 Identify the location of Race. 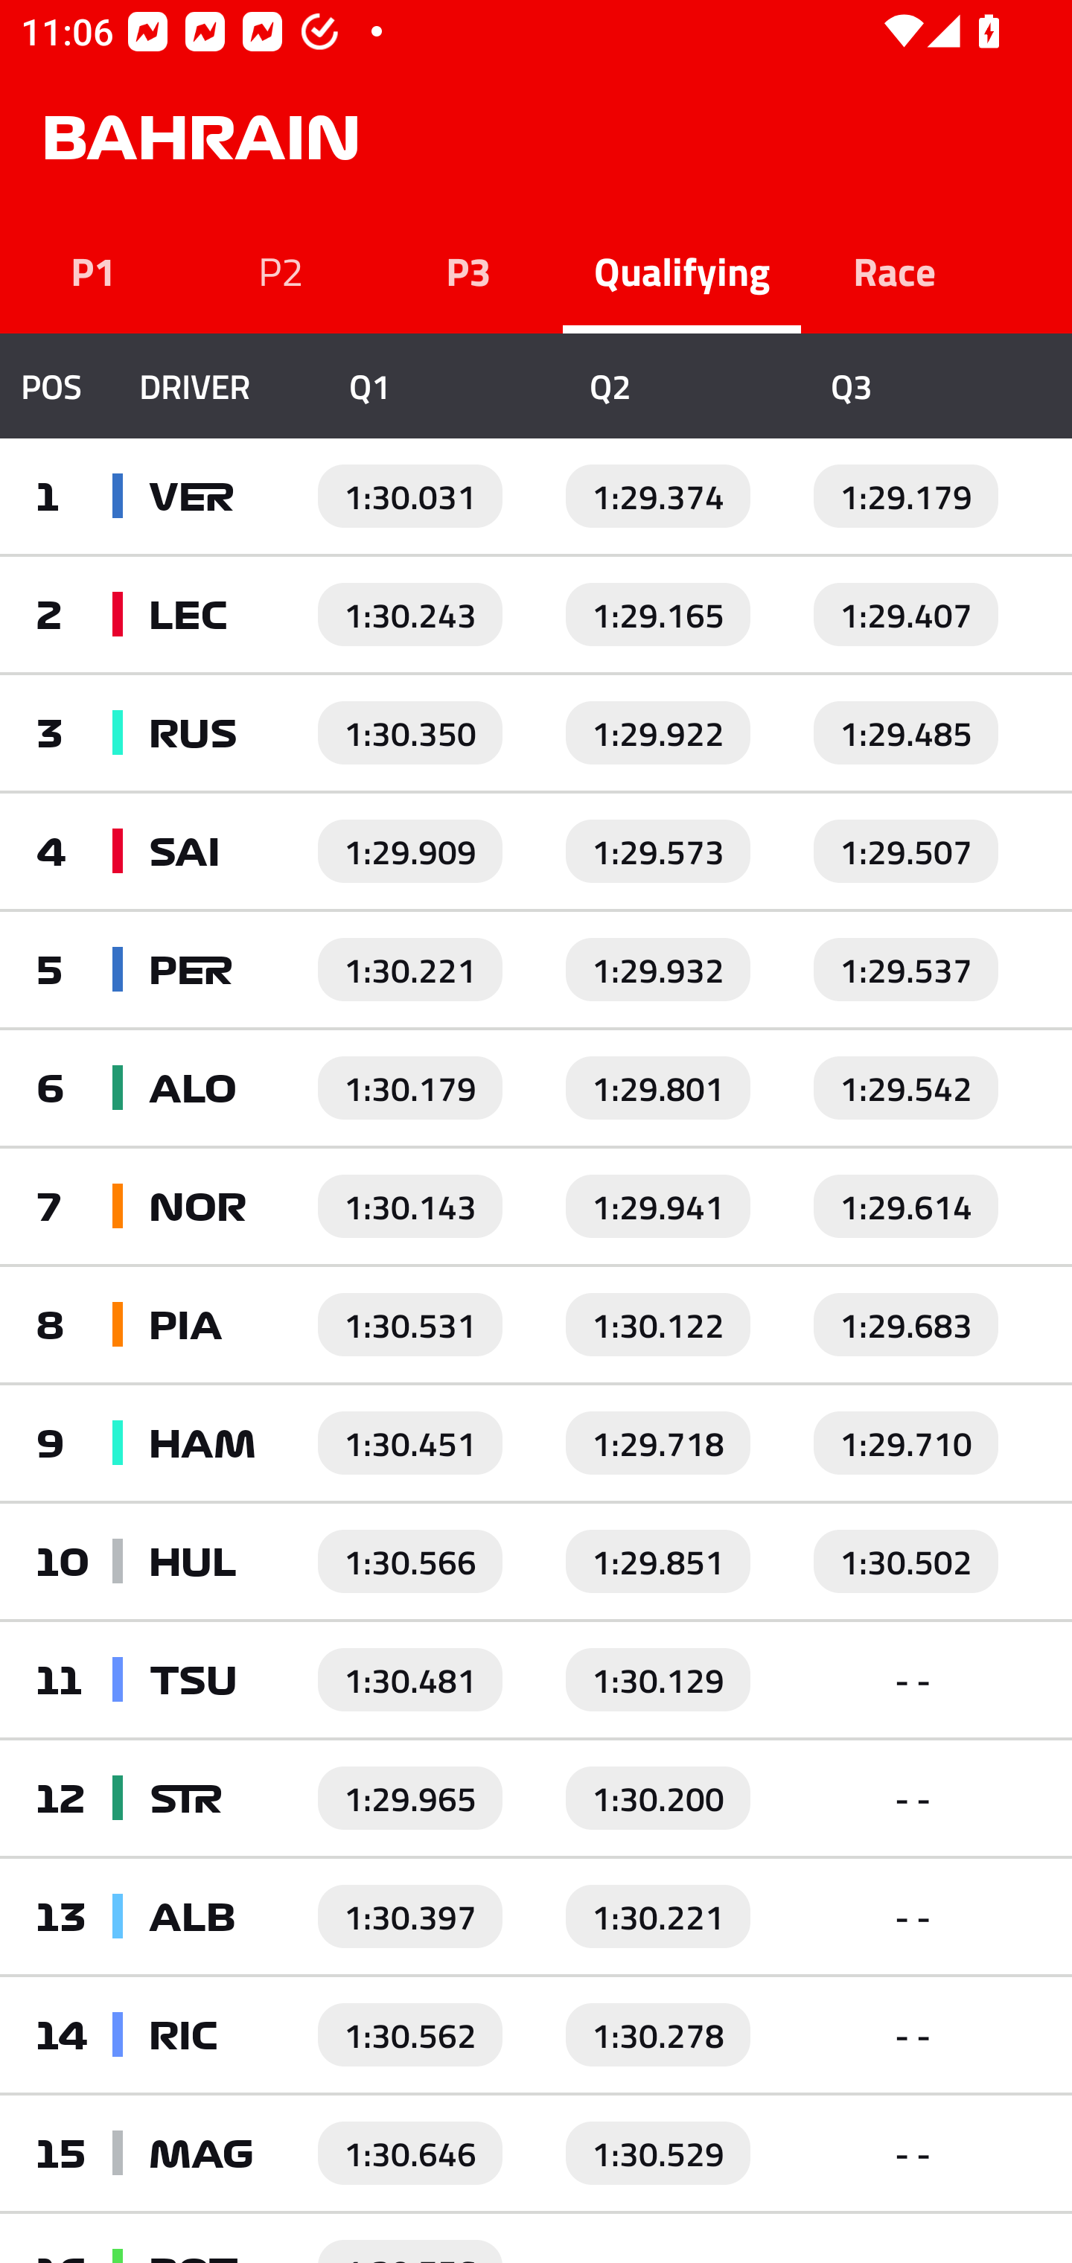
(894, 269).